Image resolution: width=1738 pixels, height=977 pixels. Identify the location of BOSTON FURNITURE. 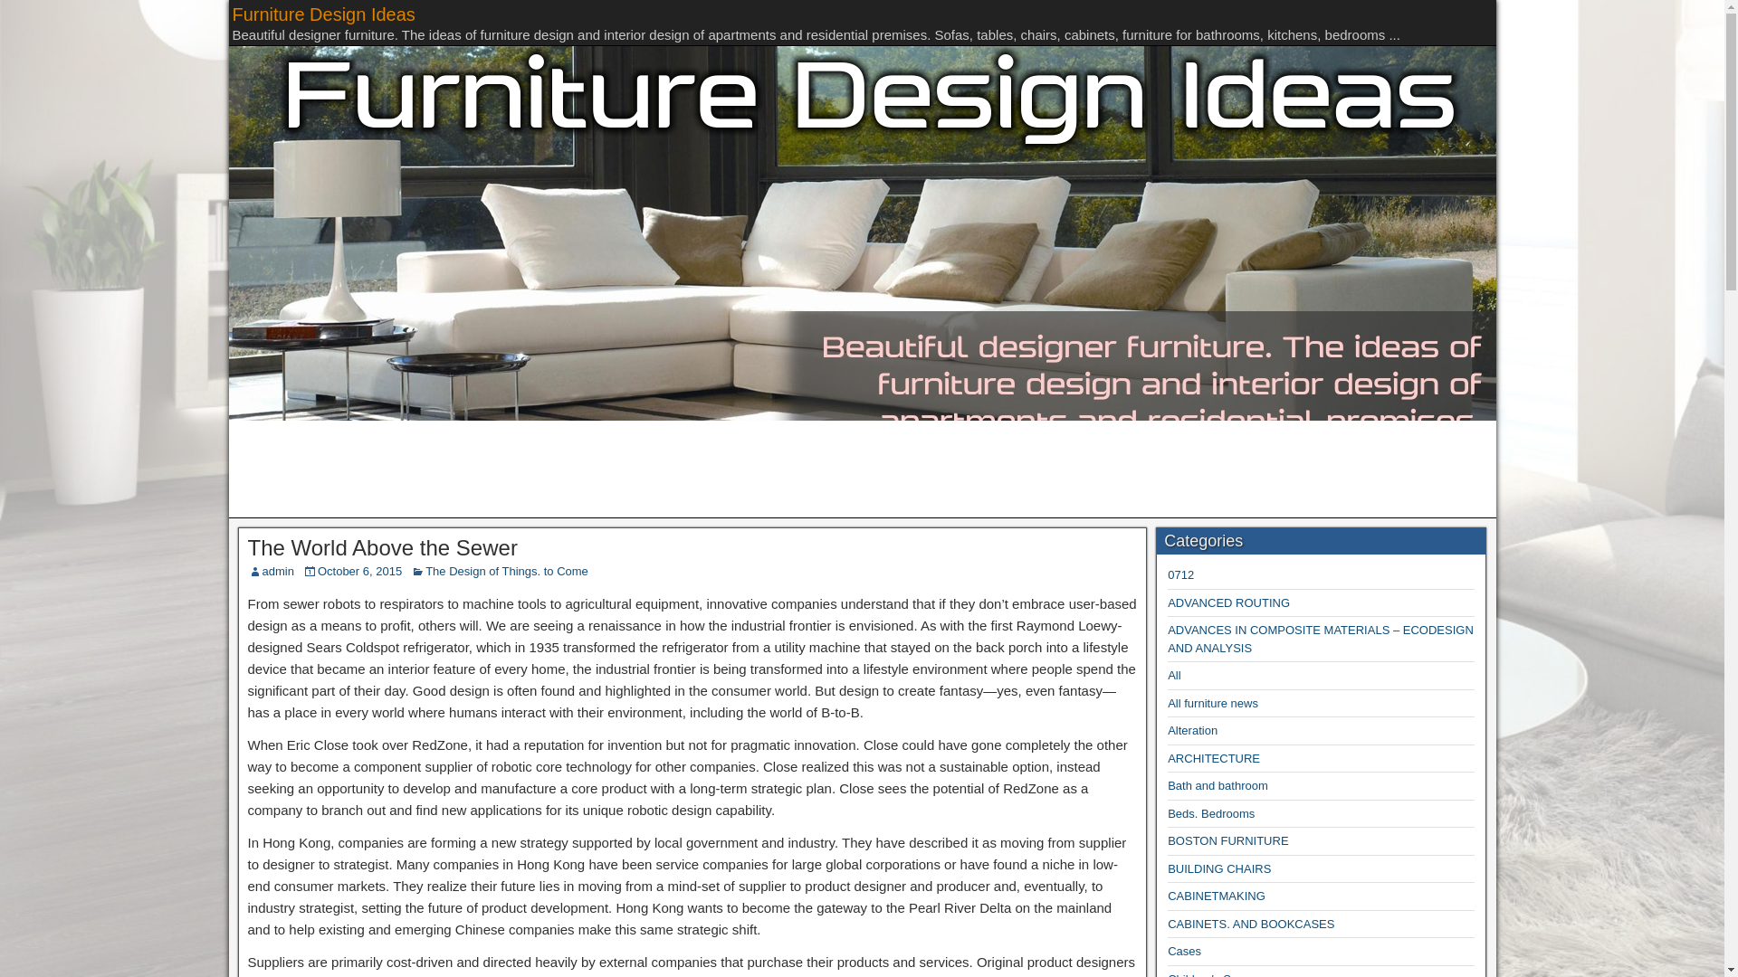
(1227, 841).